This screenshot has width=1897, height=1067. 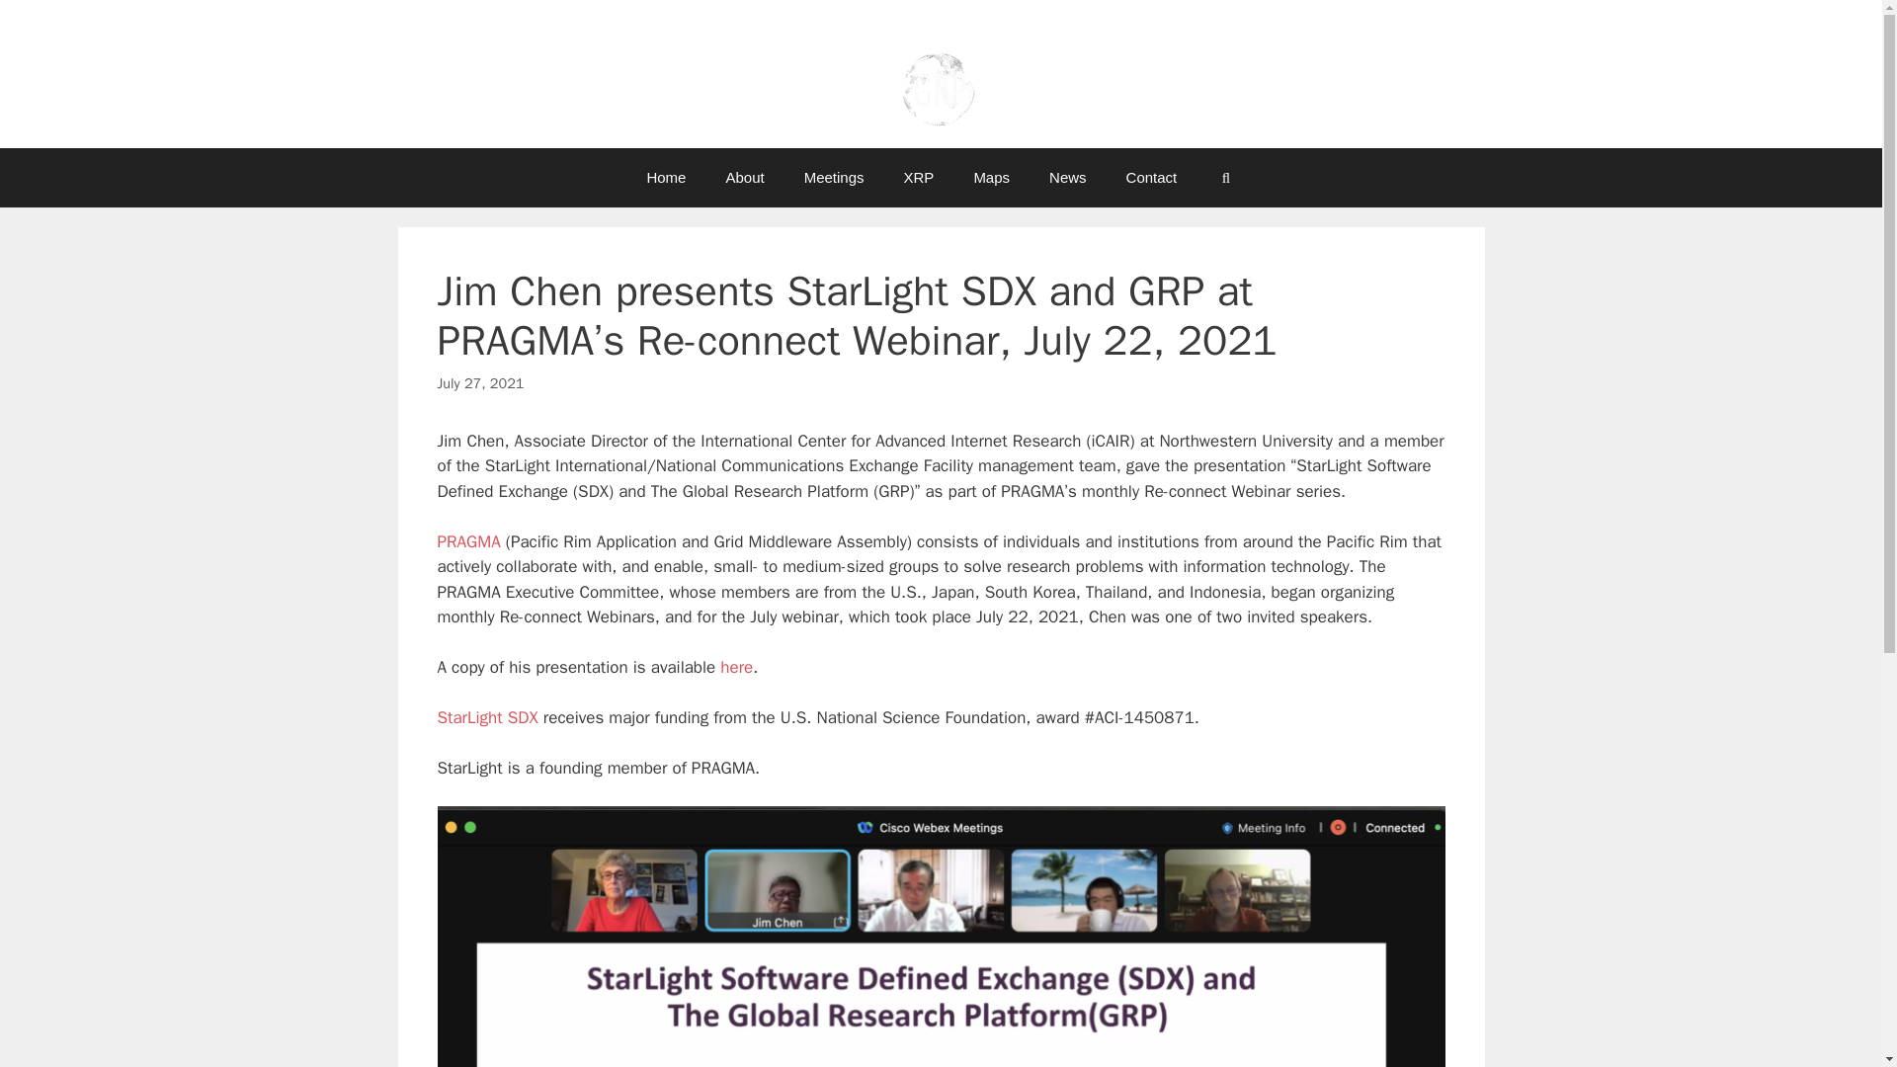 What do you see at coordinates (834, 178) in the screenshot?
I see `Meetings` at bounding box center [834, 178].